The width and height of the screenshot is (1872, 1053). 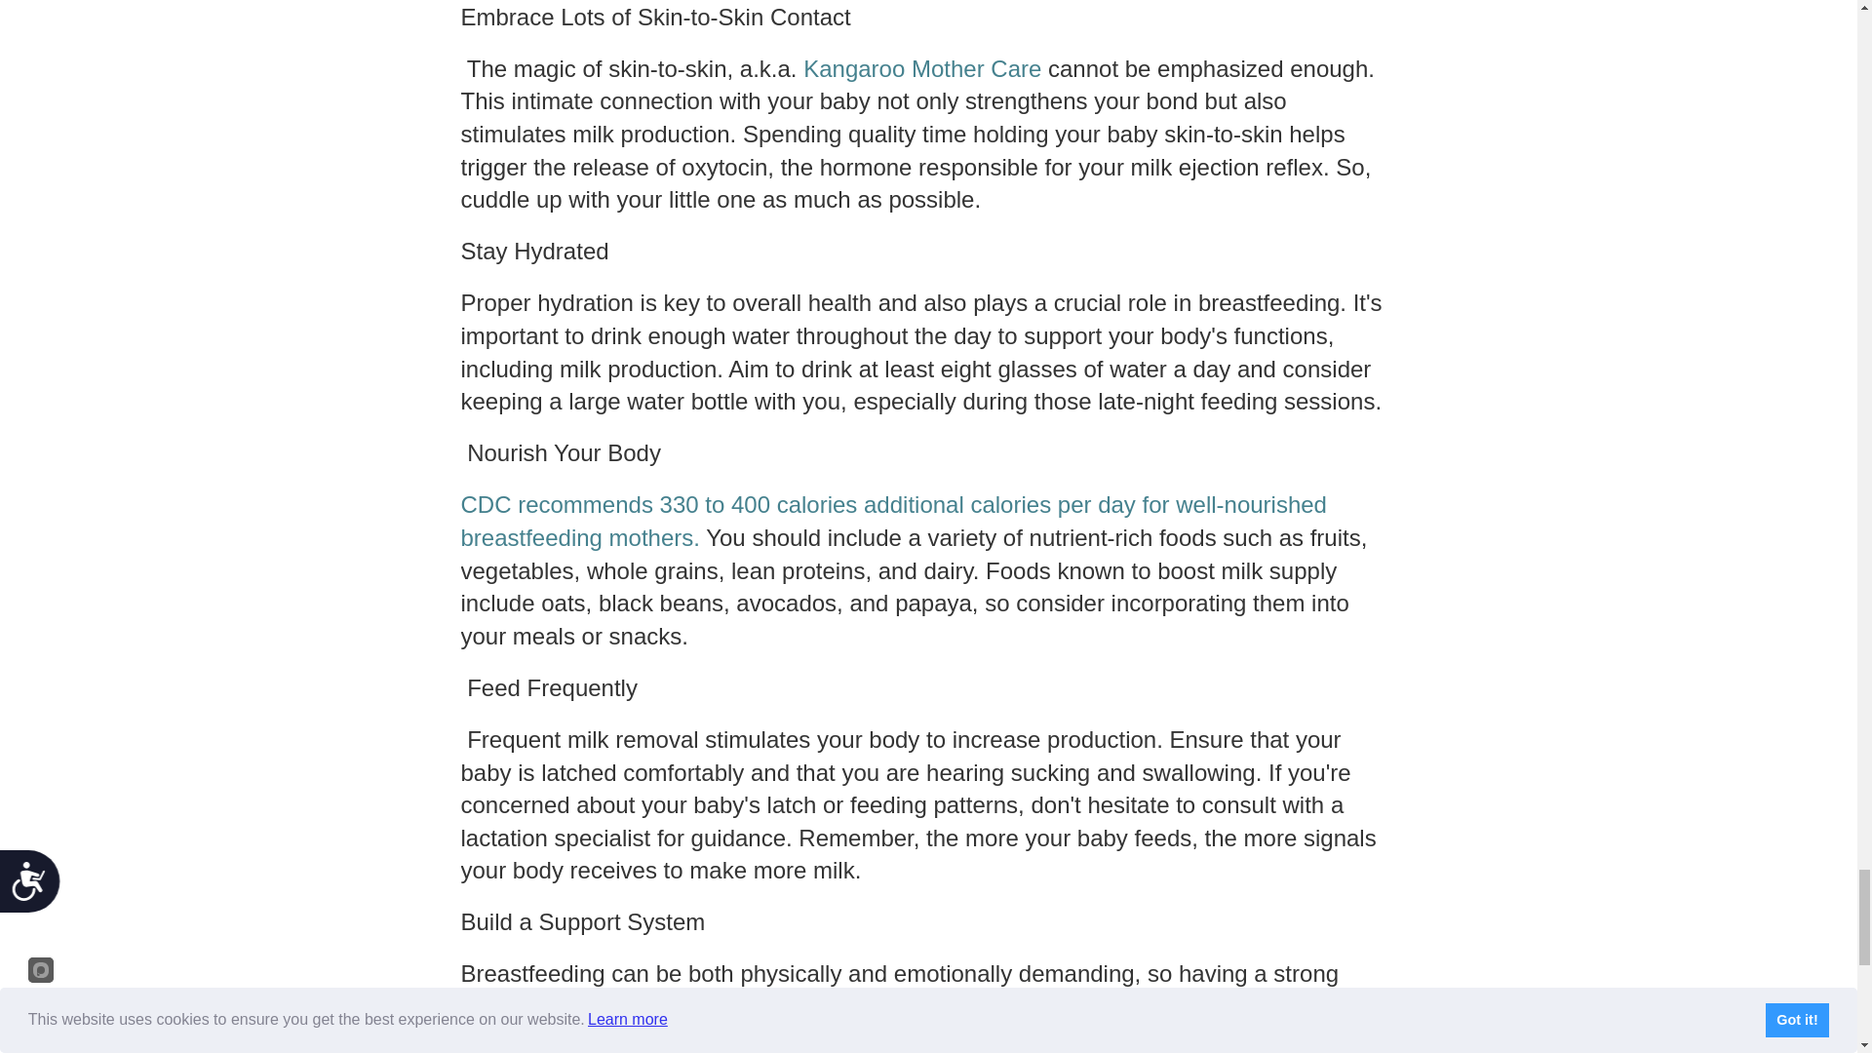 What do you see at coordinates (921, 68) in the screenshot?
I see `Kangaroo Mother Care` at bounding box center [921, 68].